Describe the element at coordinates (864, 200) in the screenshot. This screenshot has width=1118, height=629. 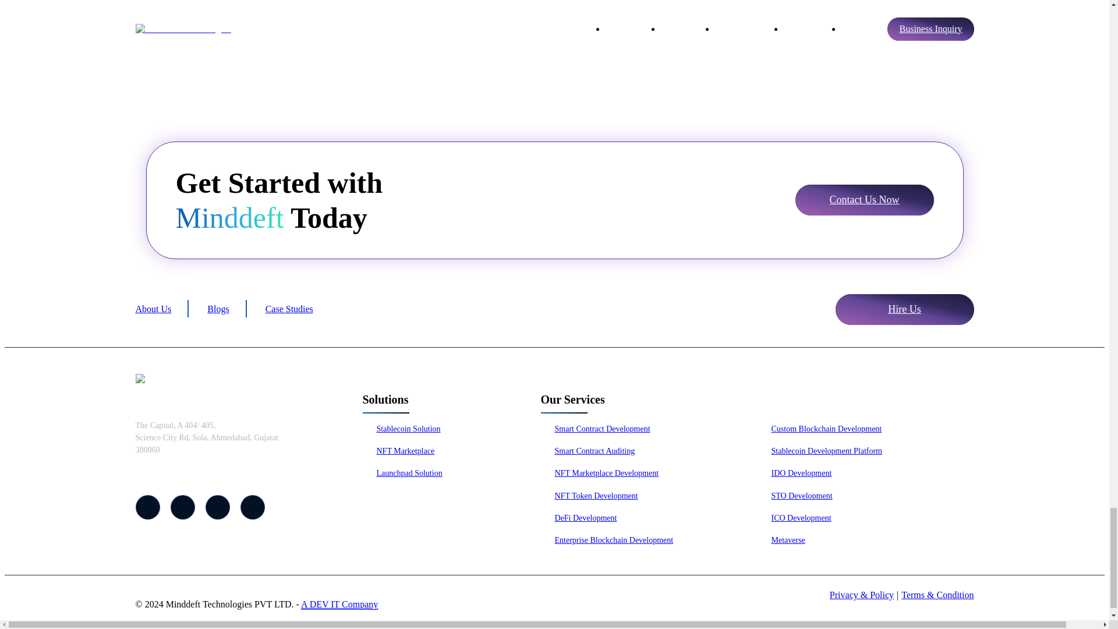
I see `Contact Us Now` at that location.